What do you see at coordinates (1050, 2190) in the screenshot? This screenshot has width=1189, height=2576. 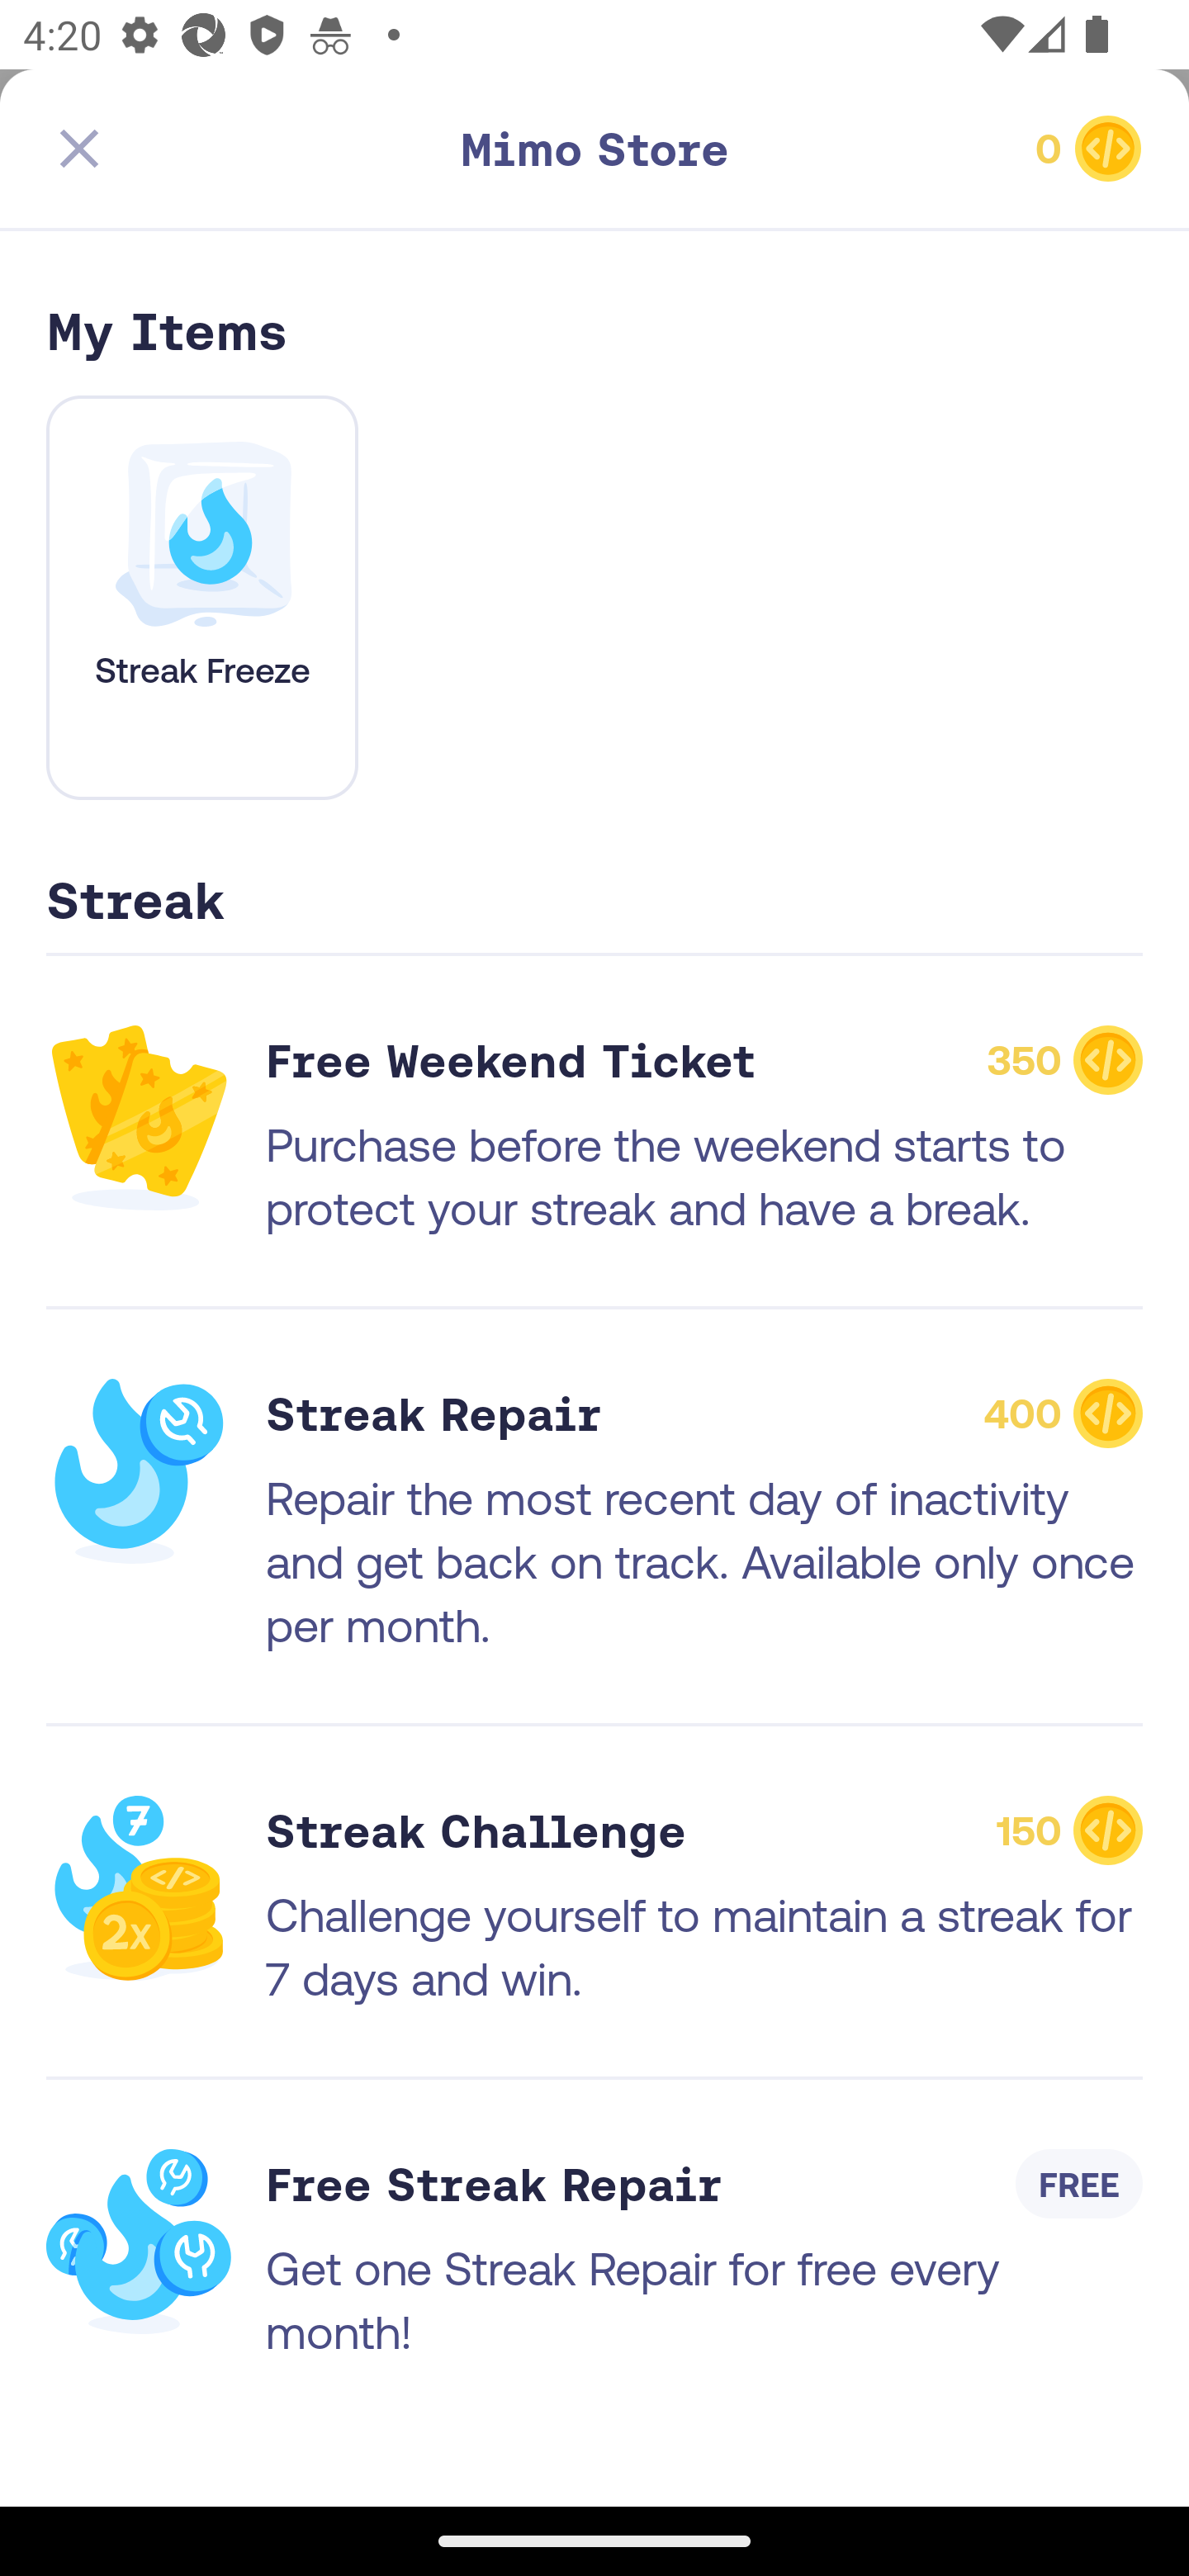 I see `Glossary Icon` at bounding box center [1050, 2190].